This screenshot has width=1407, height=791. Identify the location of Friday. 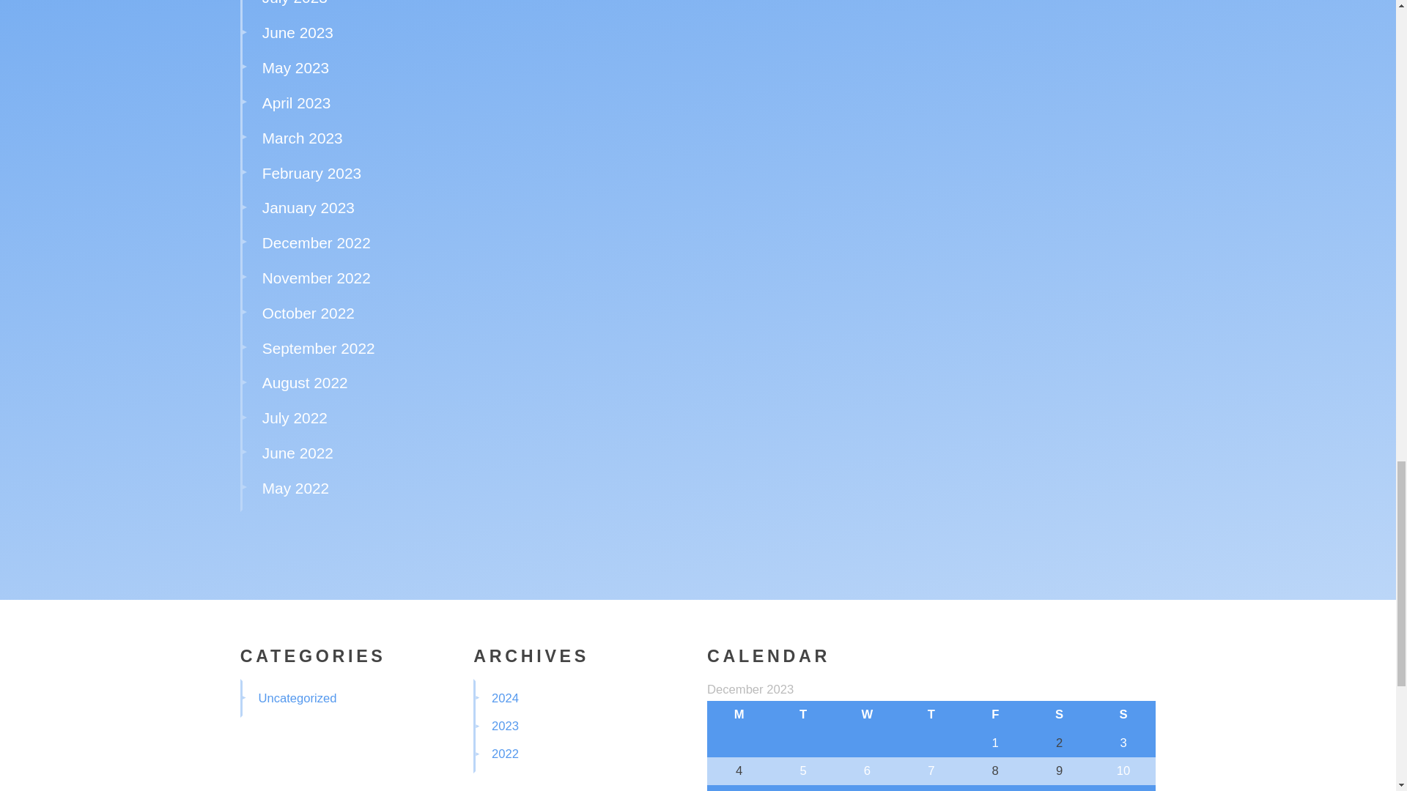
(995, 714).